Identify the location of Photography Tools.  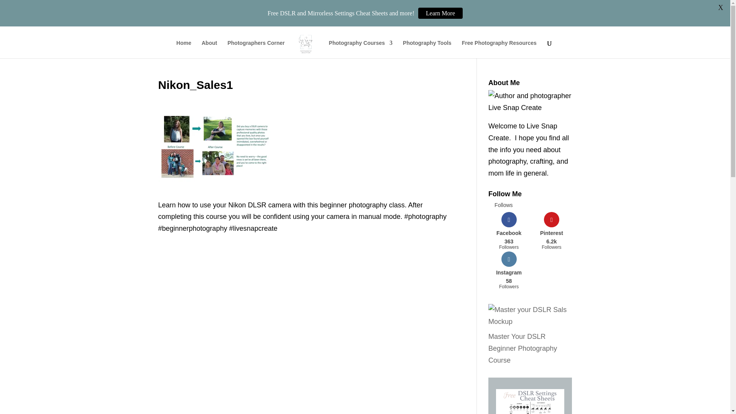
(427, 49).